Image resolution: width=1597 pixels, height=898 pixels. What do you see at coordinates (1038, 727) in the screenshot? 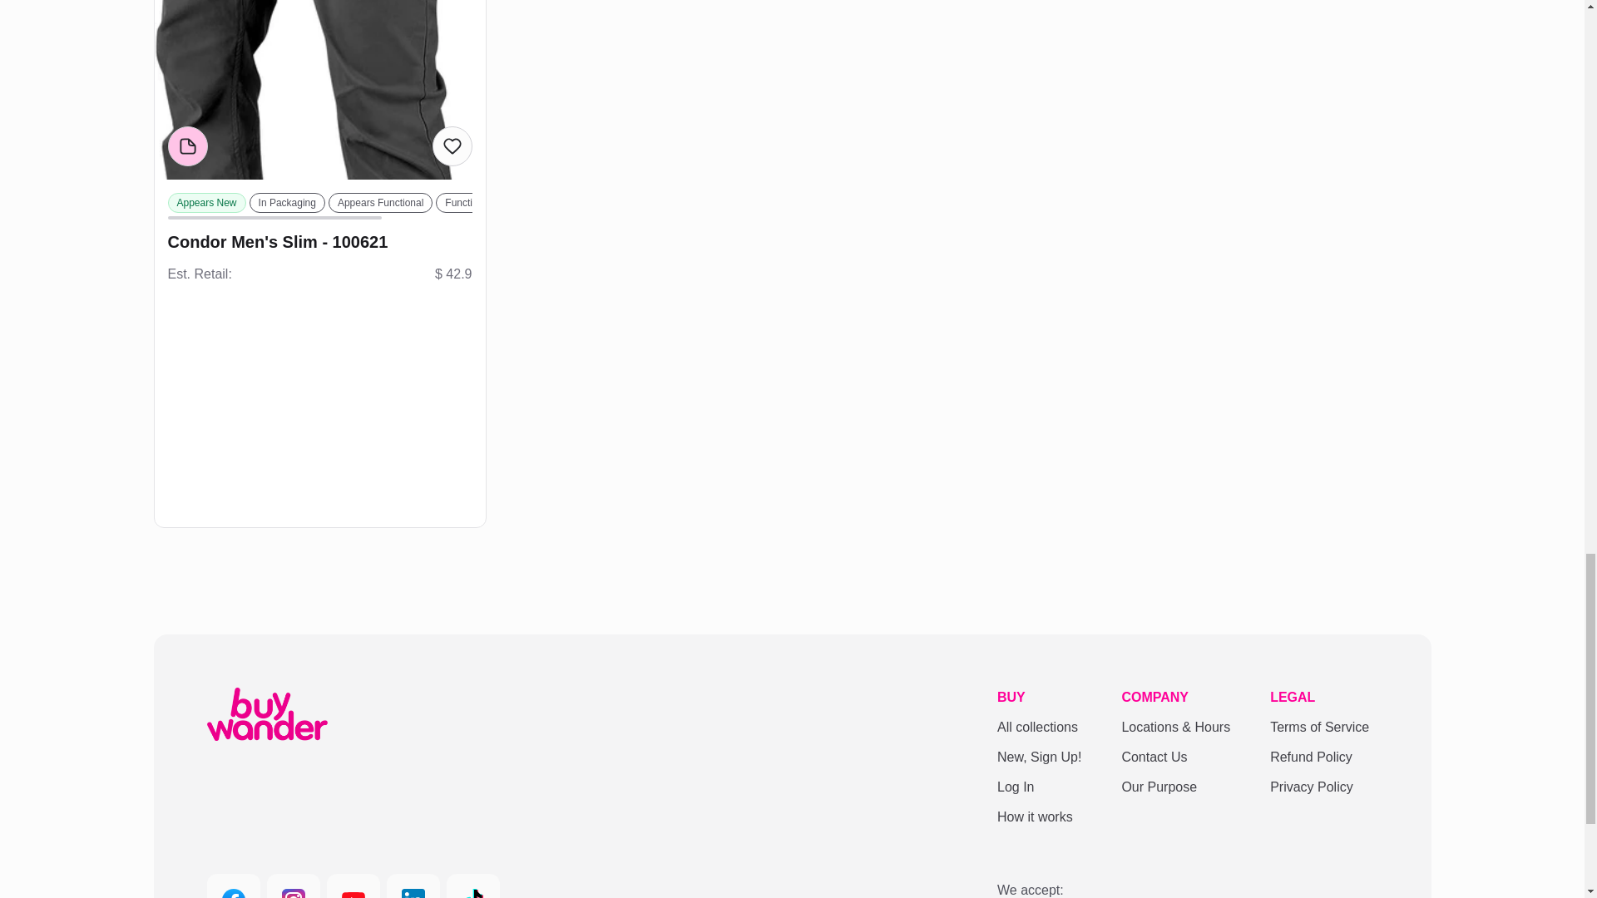
I see `All collections` at bounding box center [1038, 727].